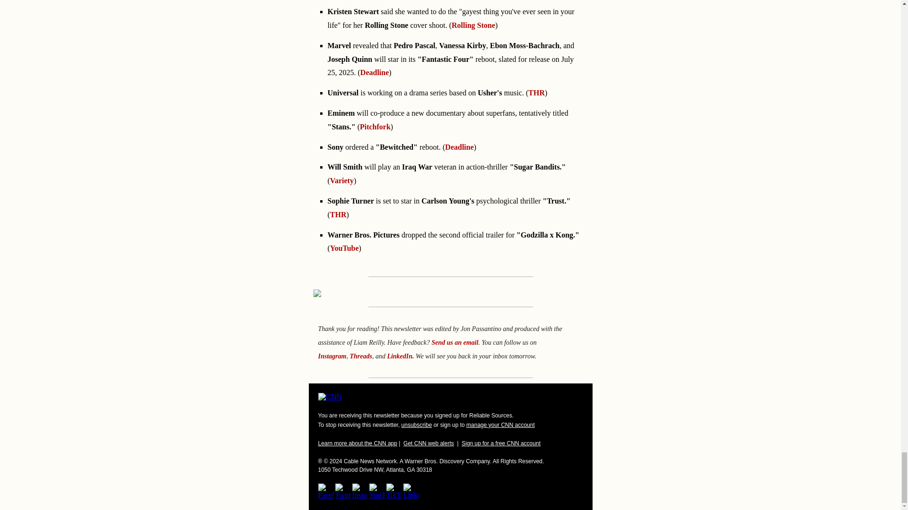  I want to click on Reliable Sources feedback, so click(455, 343).